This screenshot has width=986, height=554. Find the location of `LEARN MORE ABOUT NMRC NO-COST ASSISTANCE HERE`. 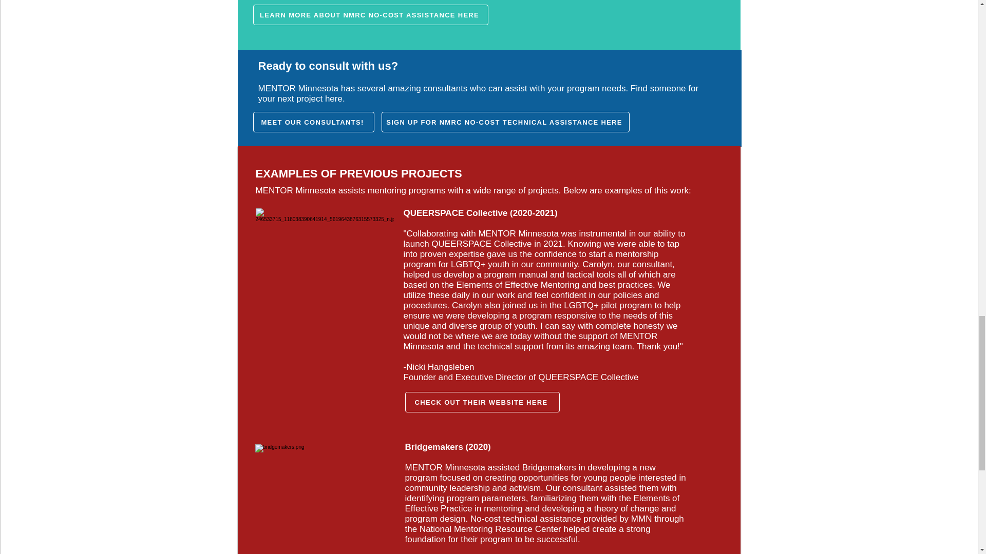

LEARN MORE ABOUT NMRC NO-COST ASSISTANCE HERE is located at coordinates (370, 14).